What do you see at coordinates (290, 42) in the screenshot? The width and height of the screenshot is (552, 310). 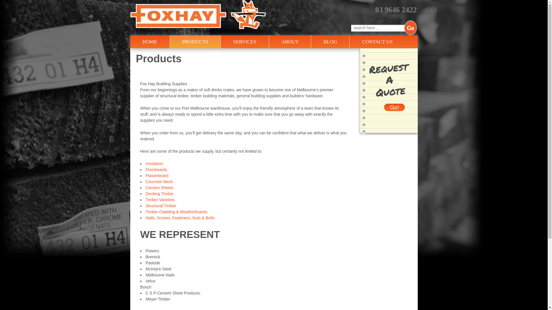 I see `ABOUT` at bounding box center [290, 42].